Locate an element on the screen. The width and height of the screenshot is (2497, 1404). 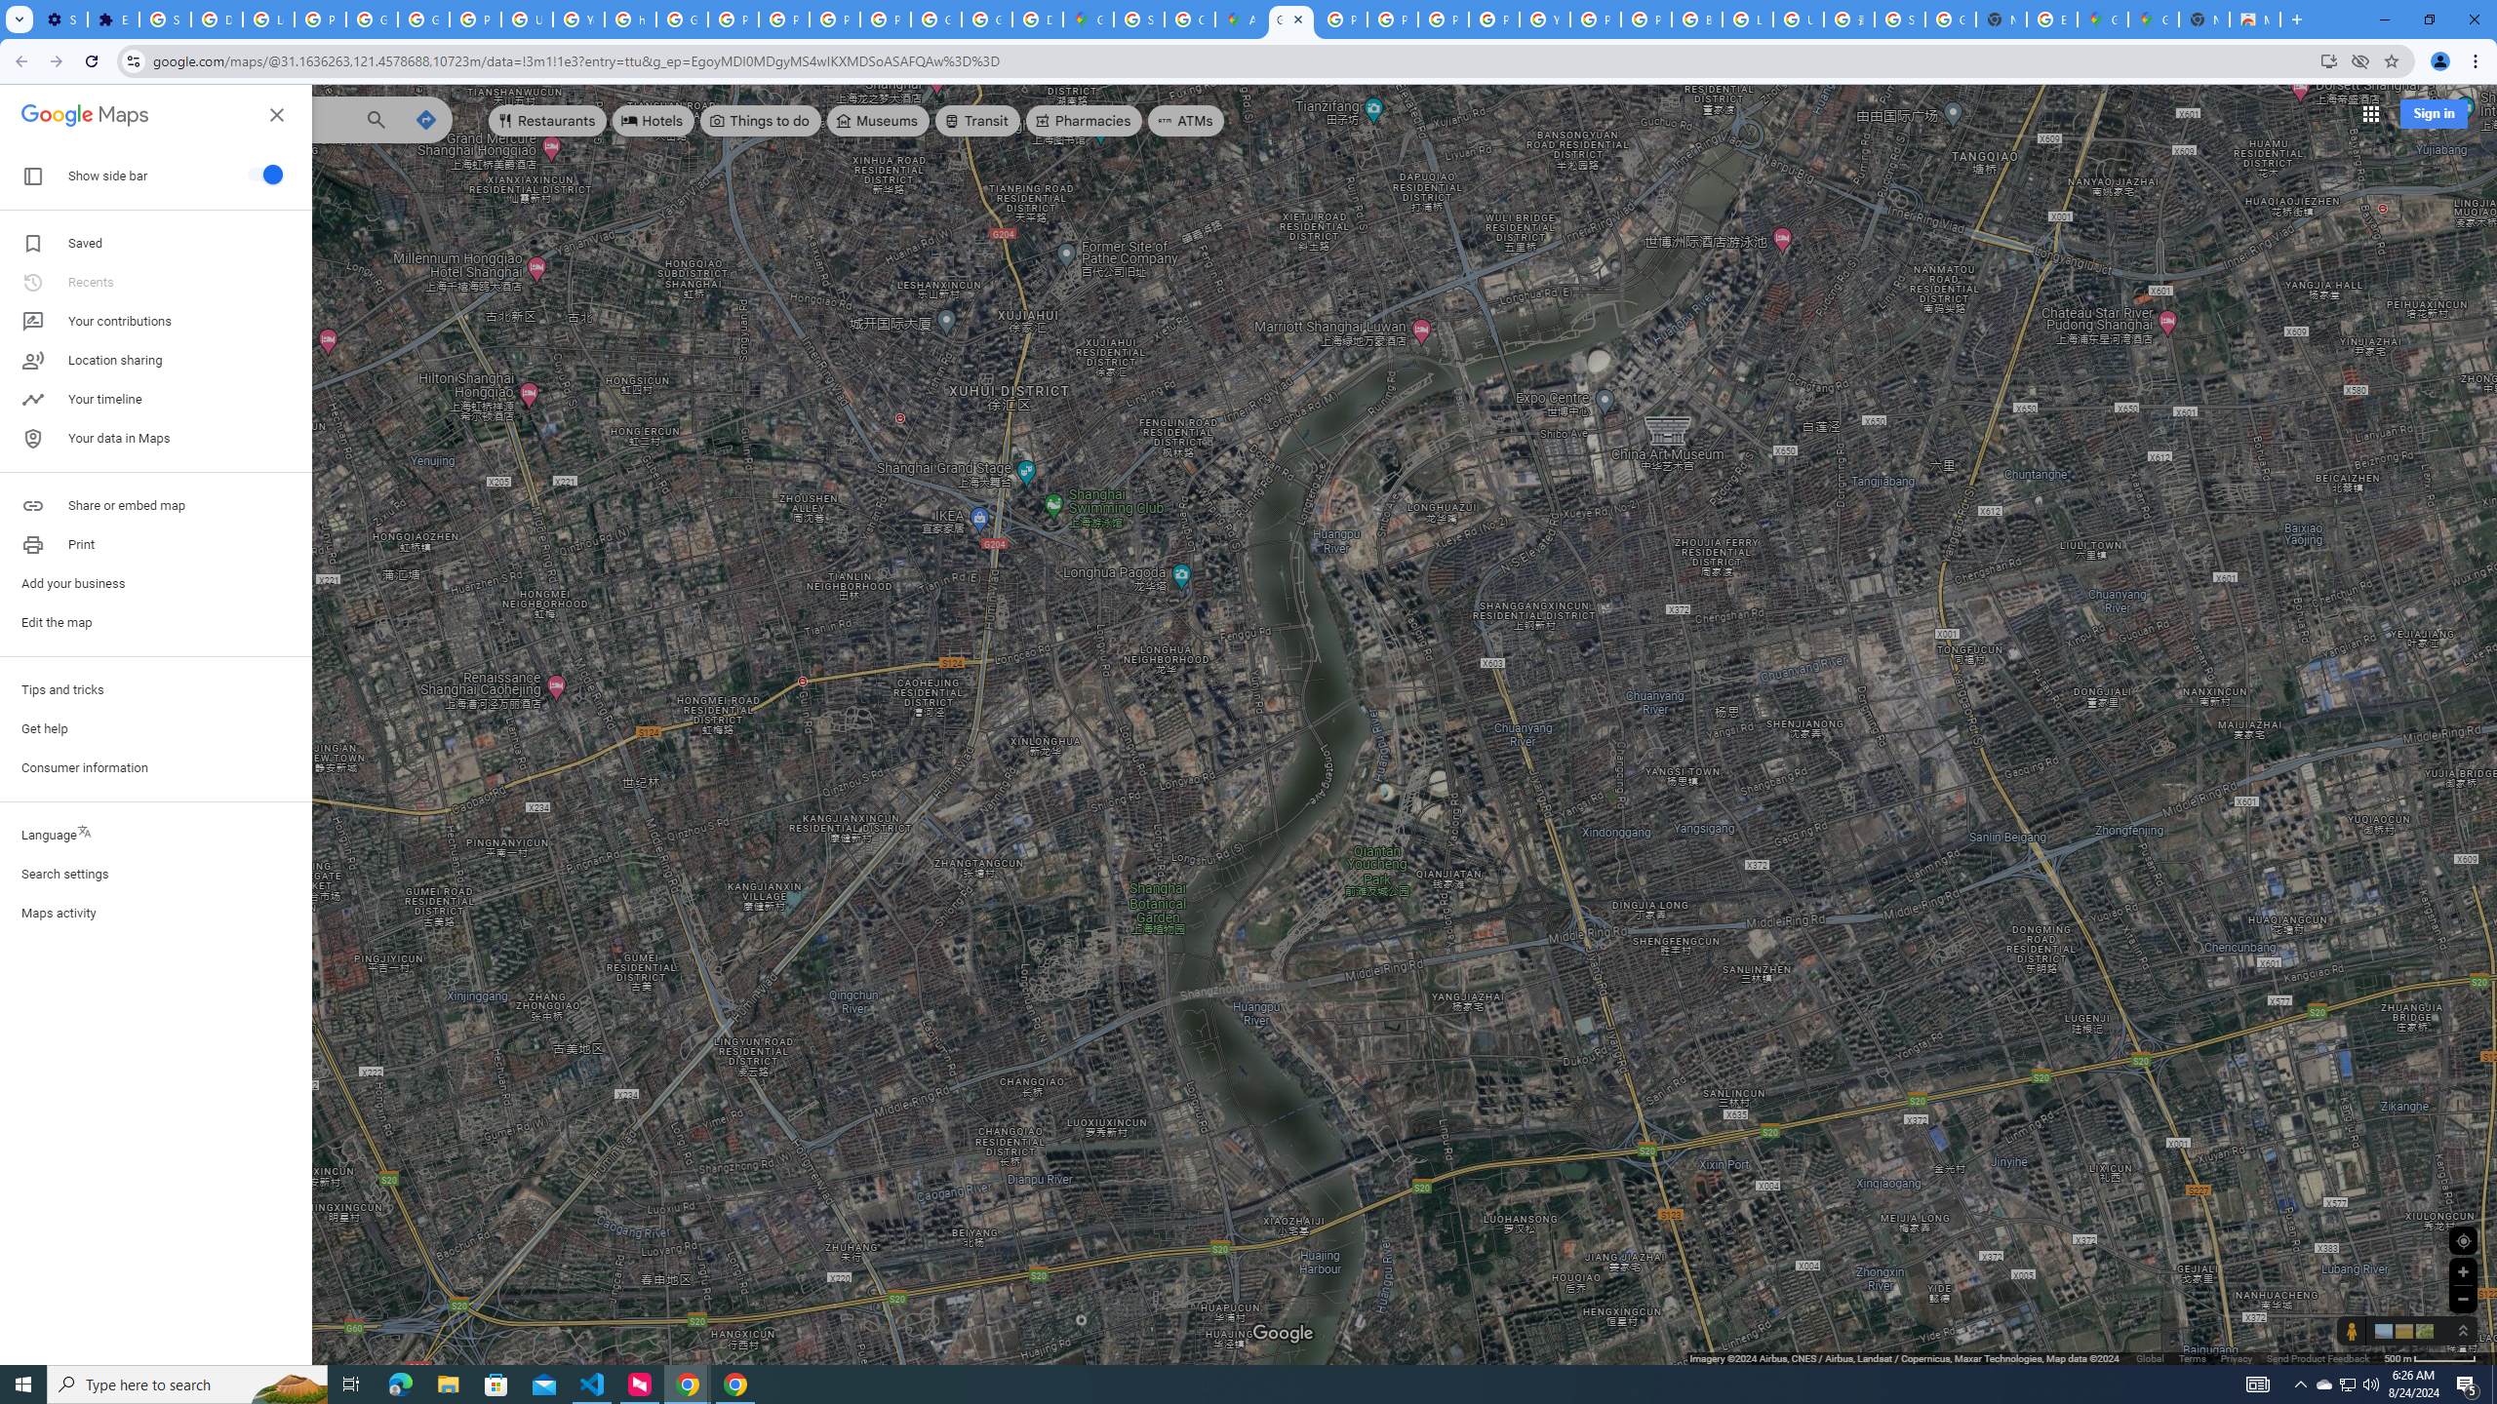
Settings - On startup is located at coordinates (62, 19).